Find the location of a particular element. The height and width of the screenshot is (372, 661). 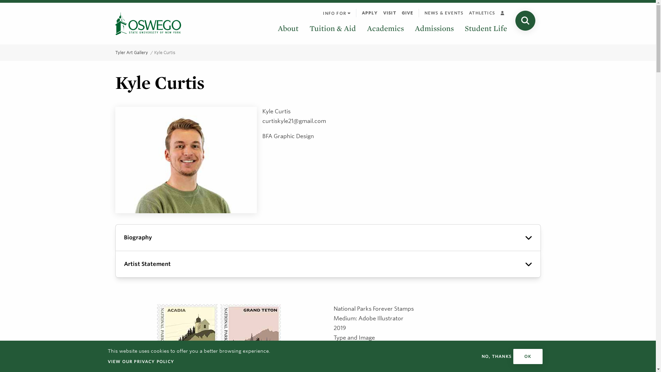

ATHLETICS is located at coordinates (482, 13).